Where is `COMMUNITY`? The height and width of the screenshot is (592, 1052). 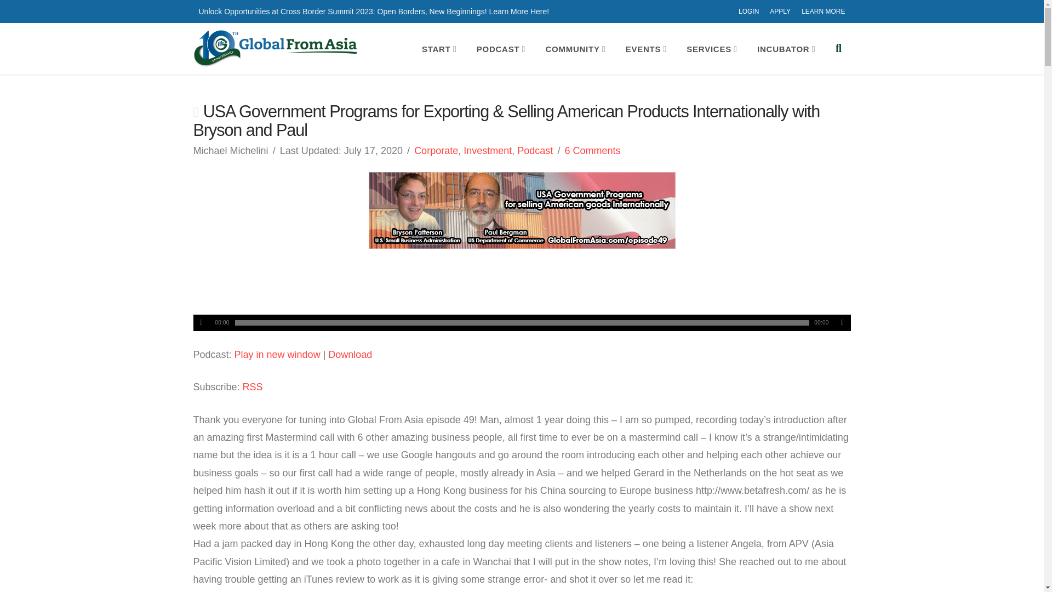 COMMUNITY is located at coordinates (576, 49).